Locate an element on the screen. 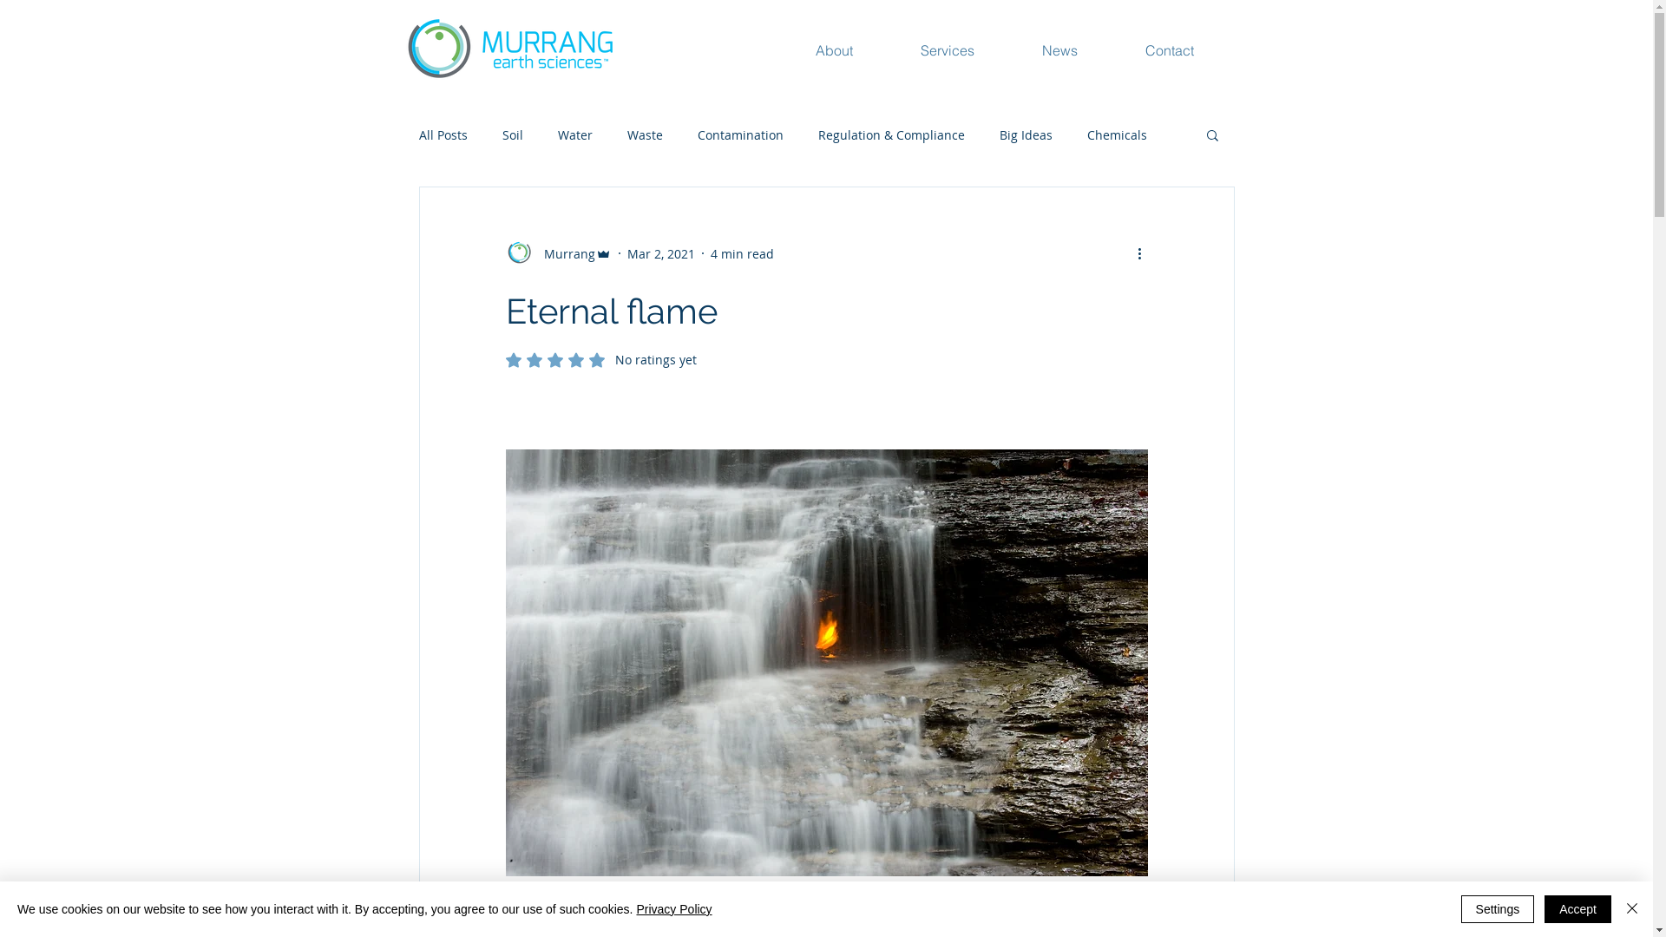 The height and width of the screenshot is (937, 1666). All Posts is located at coordinates (443, 135).